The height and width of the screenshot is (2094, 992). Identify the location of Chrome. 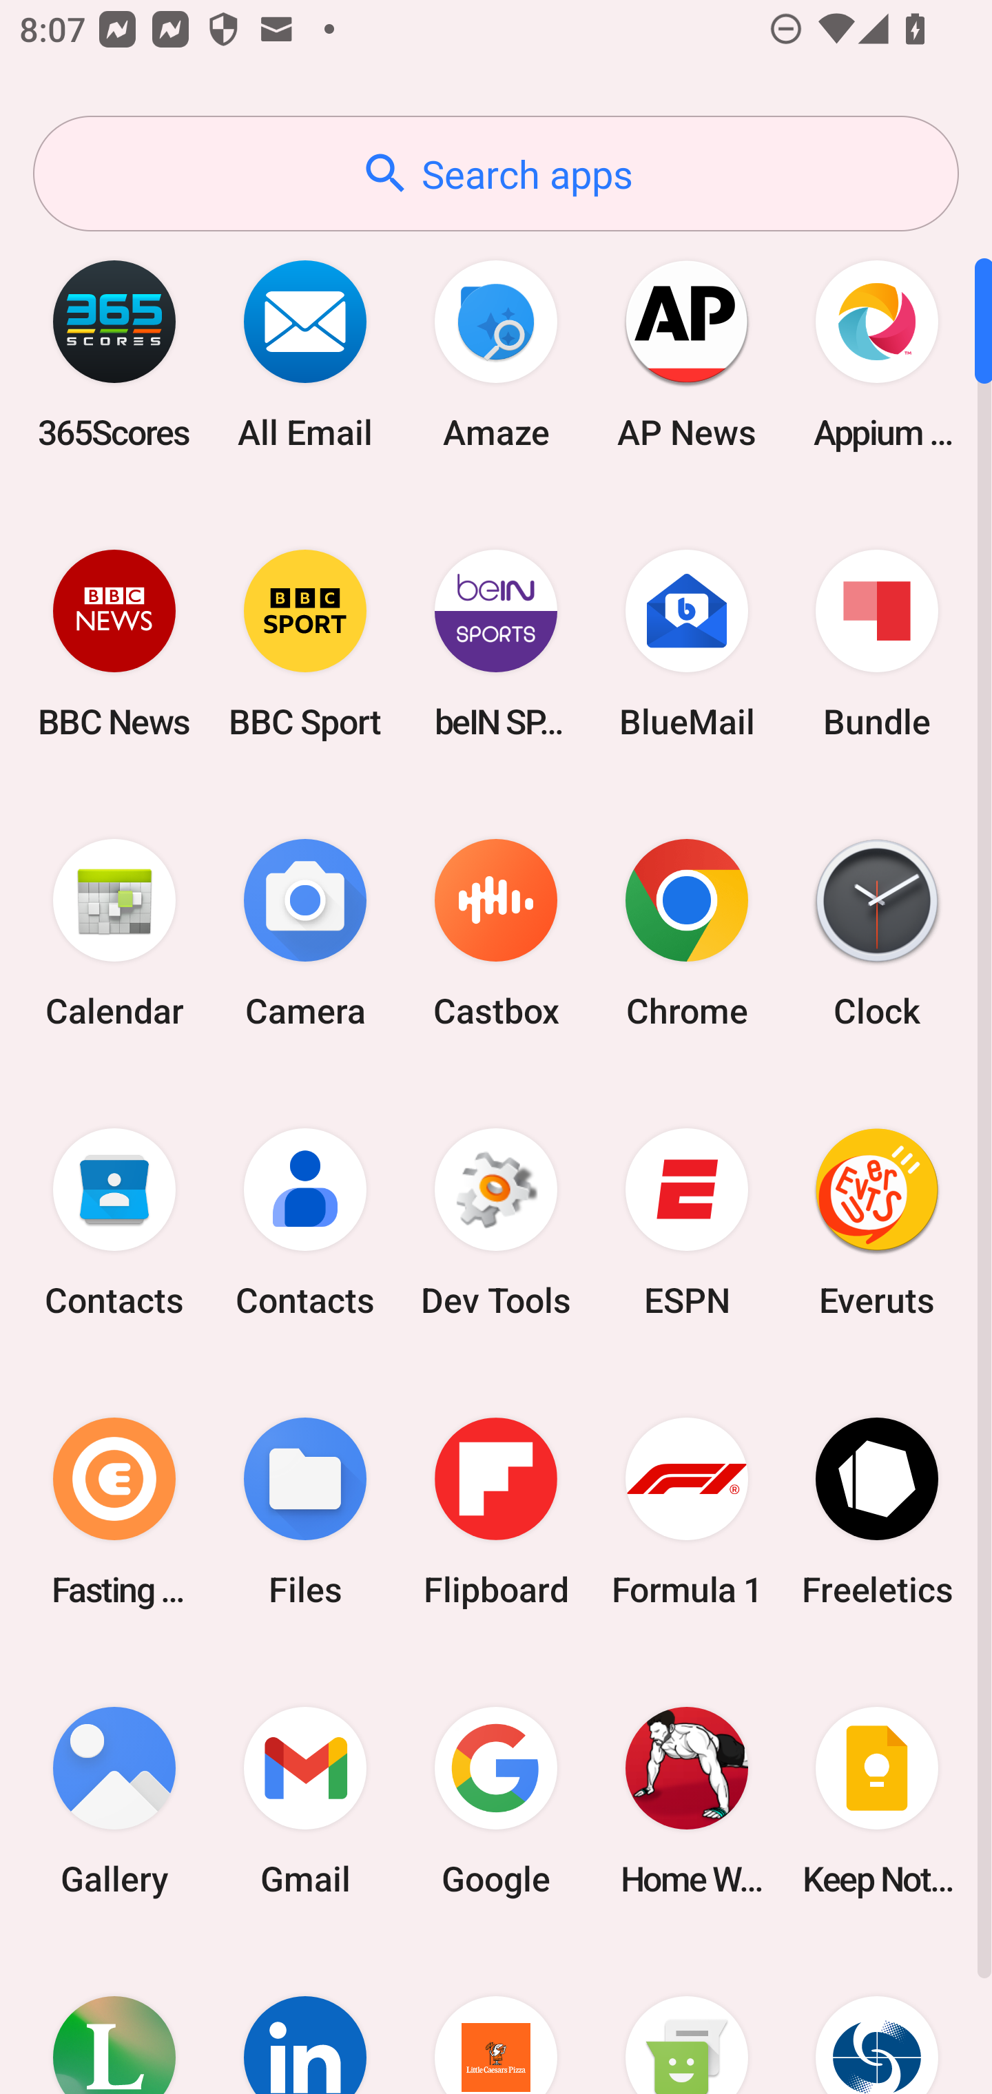
(686, 934).